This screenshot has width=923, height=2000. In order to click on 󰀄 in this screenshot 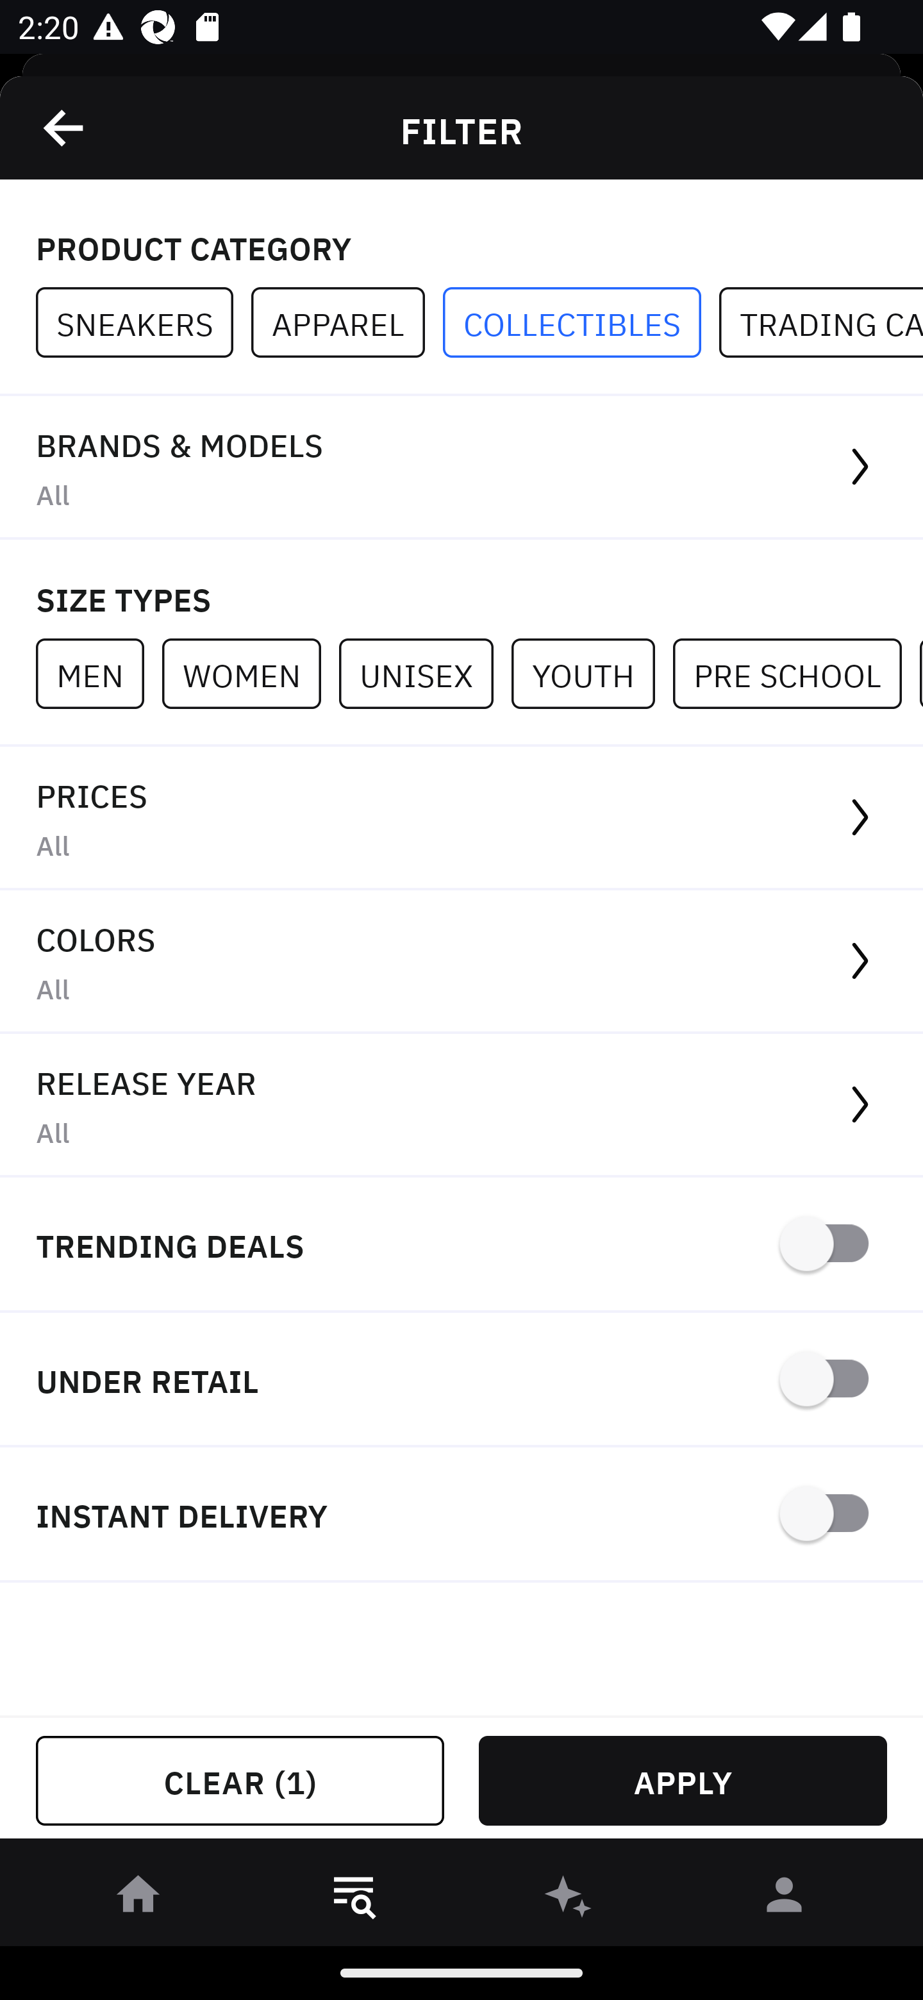, I will do `click(785, 1899)`.